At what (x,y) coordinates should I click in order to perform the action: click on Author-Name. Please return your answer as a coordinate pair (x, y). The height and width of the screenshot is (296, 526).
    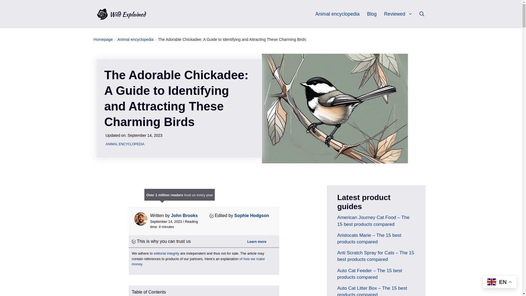
    Looking at the image, I should click on (184, 215).